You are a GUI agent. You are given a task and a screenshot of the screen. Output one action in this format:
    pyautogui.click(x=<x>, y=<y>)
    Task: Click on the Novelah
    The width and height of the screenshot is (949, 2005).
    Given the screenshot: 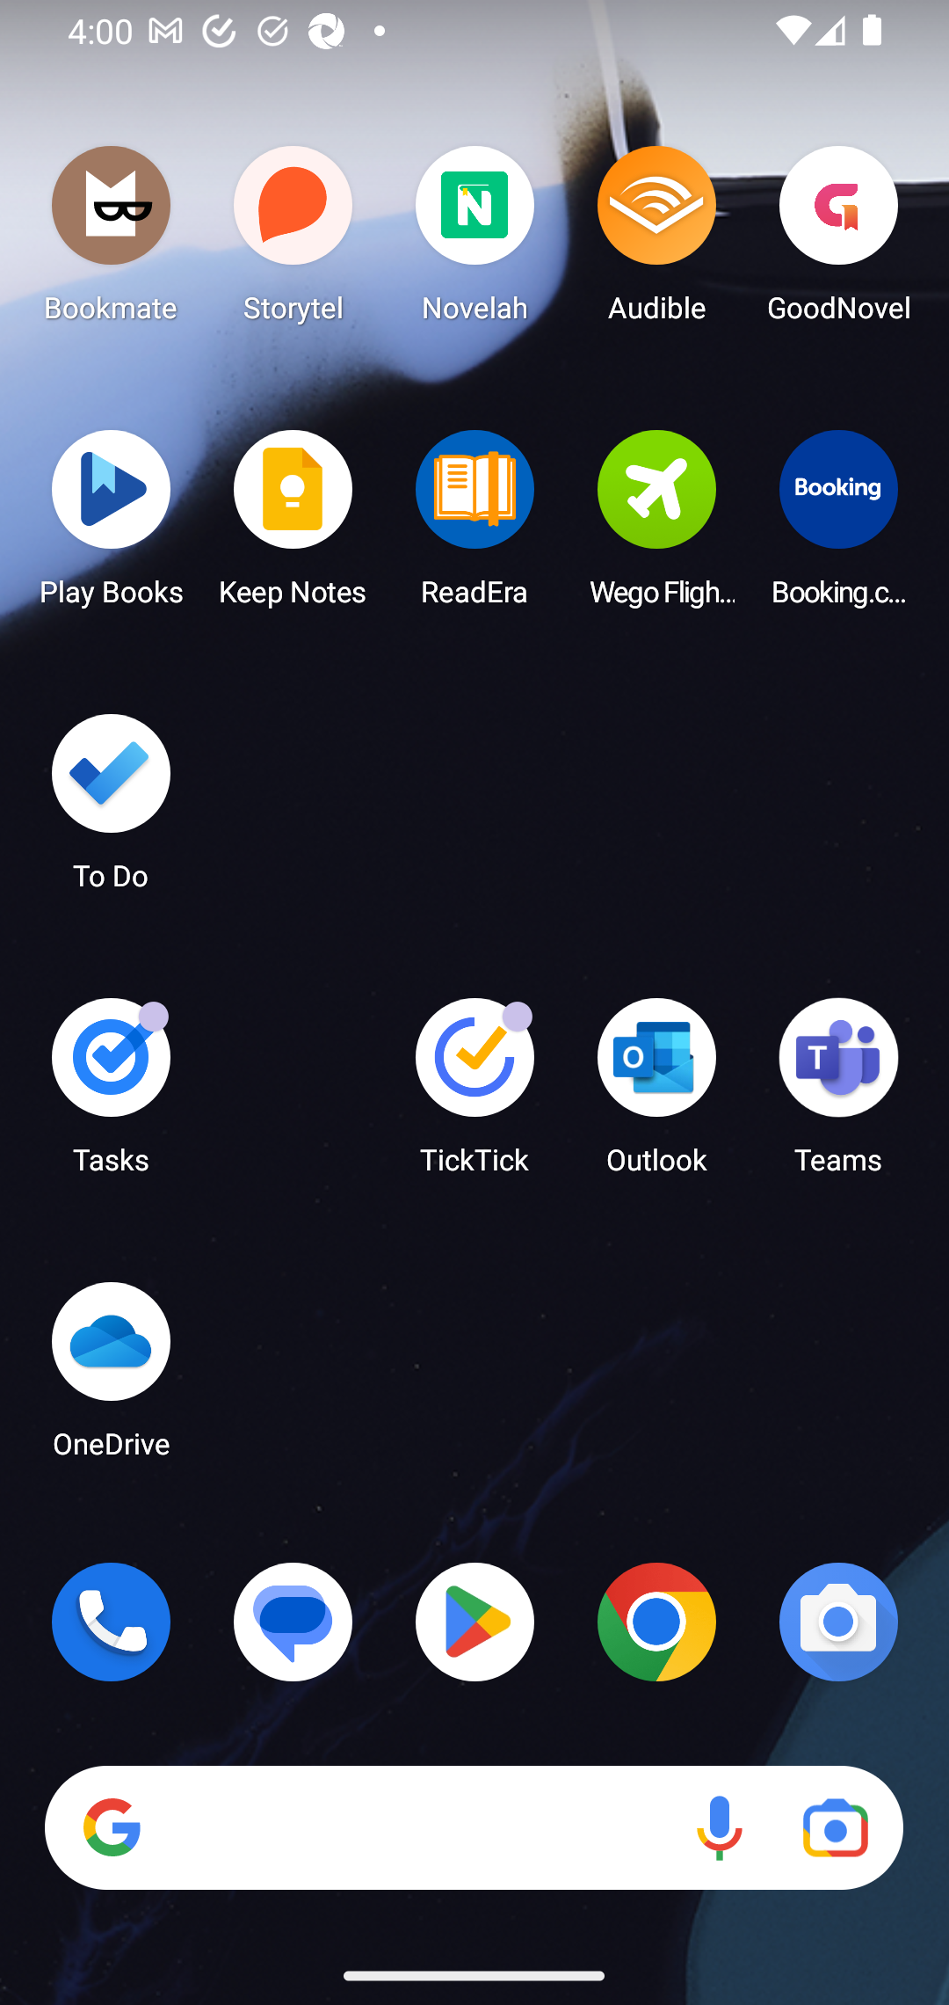 What is the action you would take?
    pyautogui.click(x=474, y=241)
    